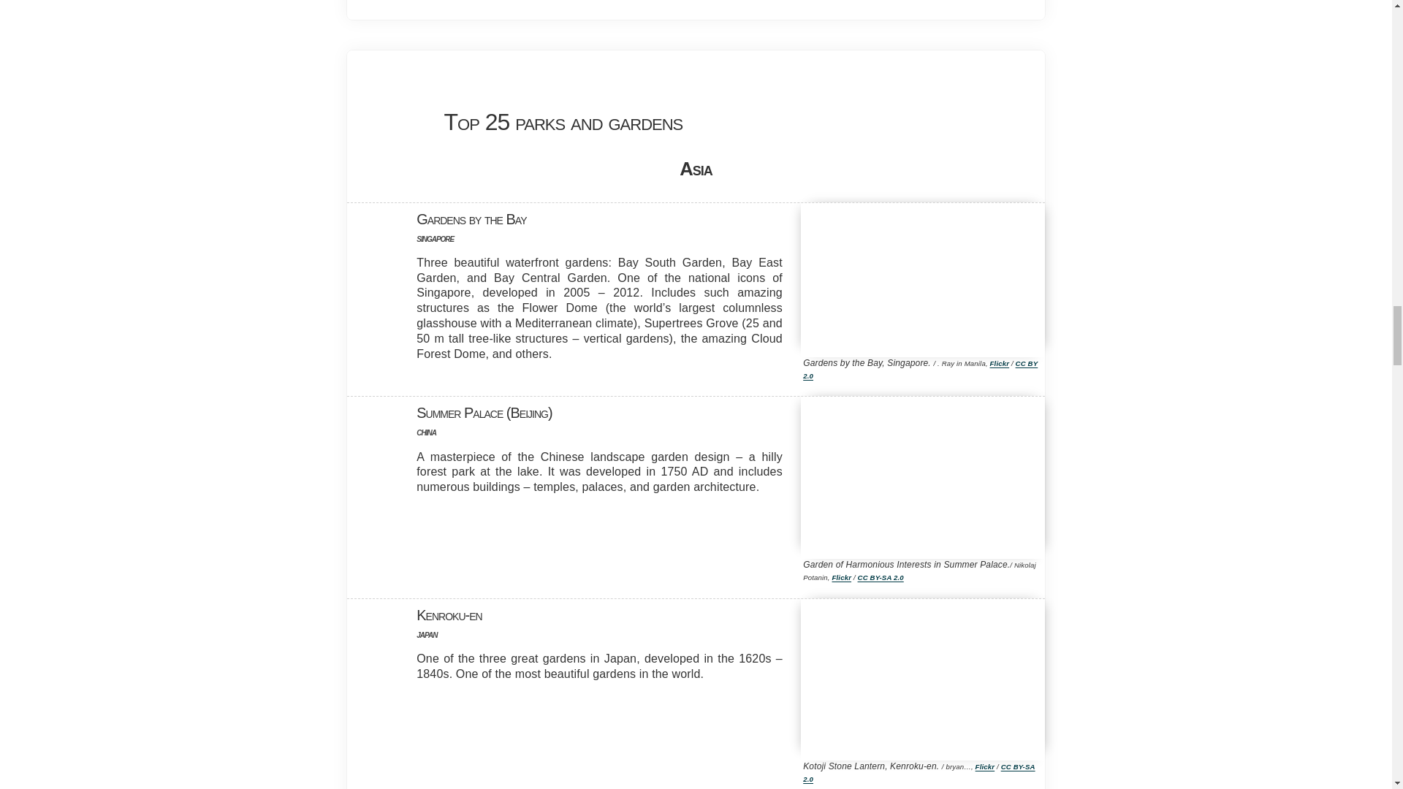 This screenshot has width=1403, height=789. I want to click on Flickr, so click(1000, 364).